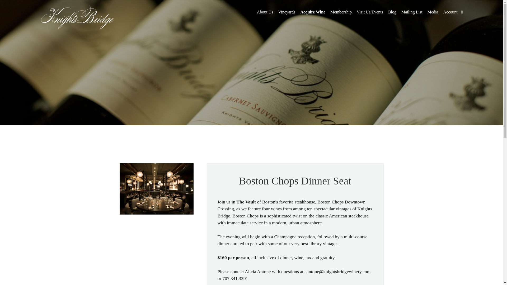 This screenshot has width=507, height=285. What do you see at coordinates (450, 12) in the screenshot?
I see `Account` at bounding box center [450, 12].